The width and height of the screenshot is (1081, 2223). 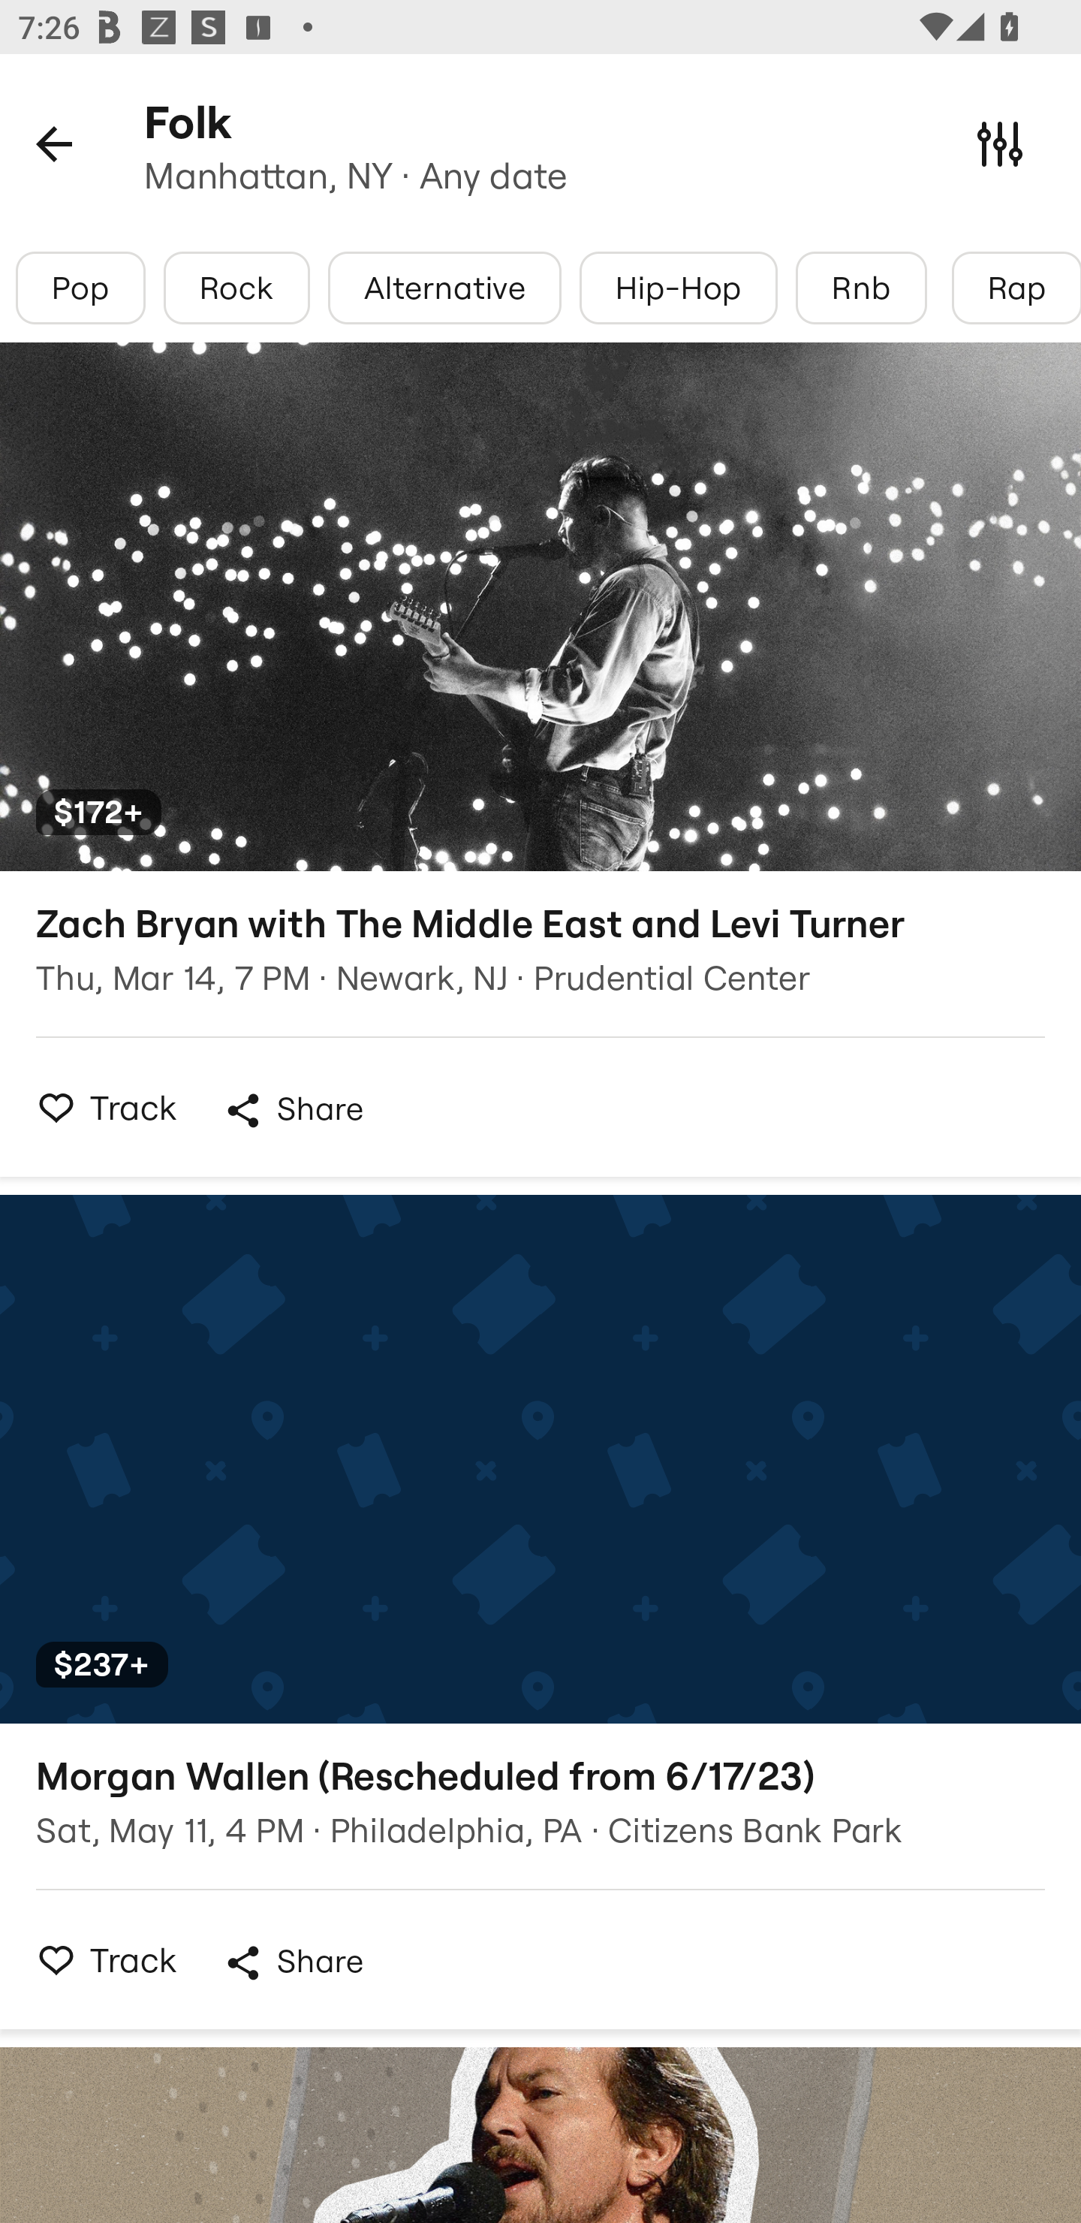 What do you see at coordinates (293, 1962) in the screenshot?
I see `Share` at bounding box center [293, 1962].